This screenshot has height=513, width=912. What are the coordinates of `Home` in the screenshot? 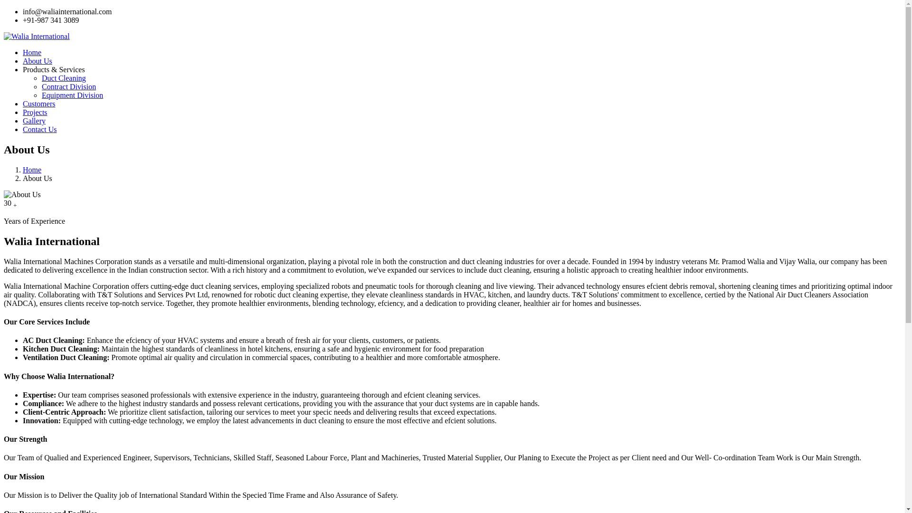 It's located at (32, 52).